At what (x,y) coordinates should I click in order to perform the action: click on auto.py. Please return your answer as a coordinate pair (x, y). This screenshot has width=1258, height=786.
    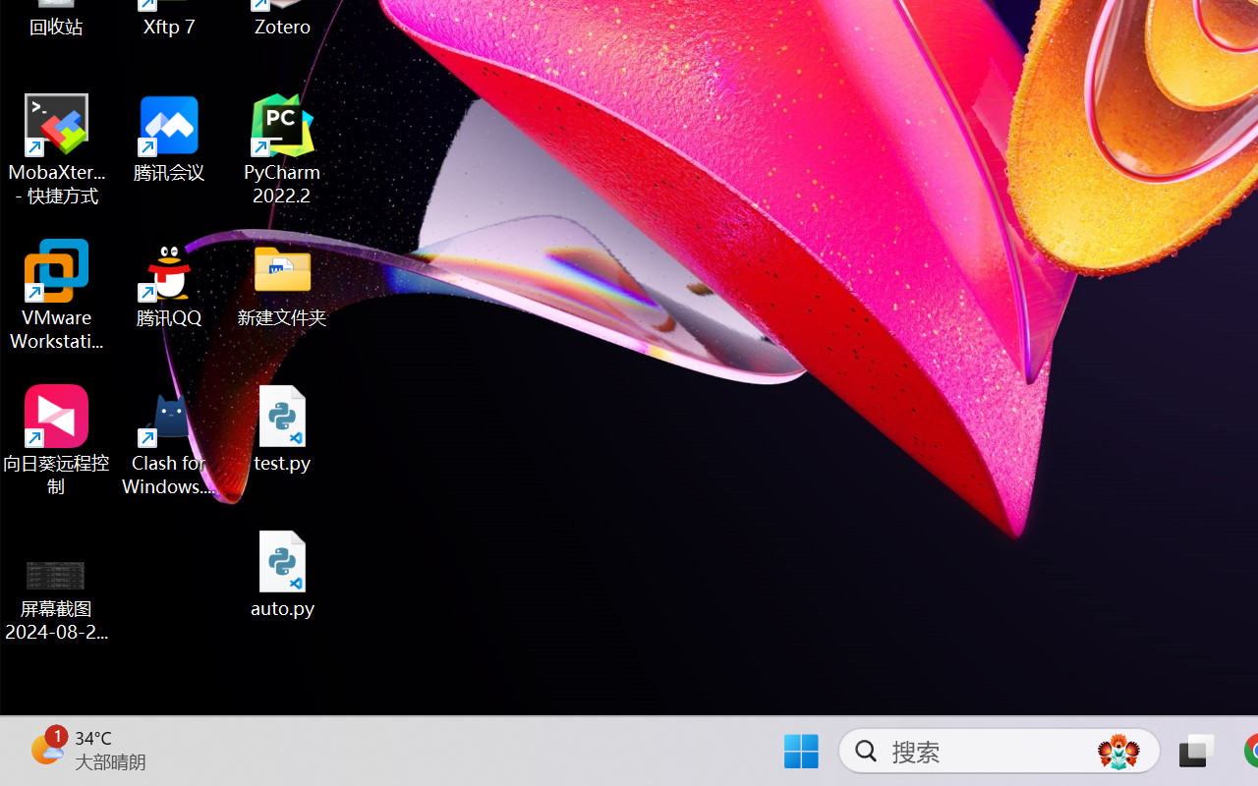
    Looking at the image, I should click on (283, 574).